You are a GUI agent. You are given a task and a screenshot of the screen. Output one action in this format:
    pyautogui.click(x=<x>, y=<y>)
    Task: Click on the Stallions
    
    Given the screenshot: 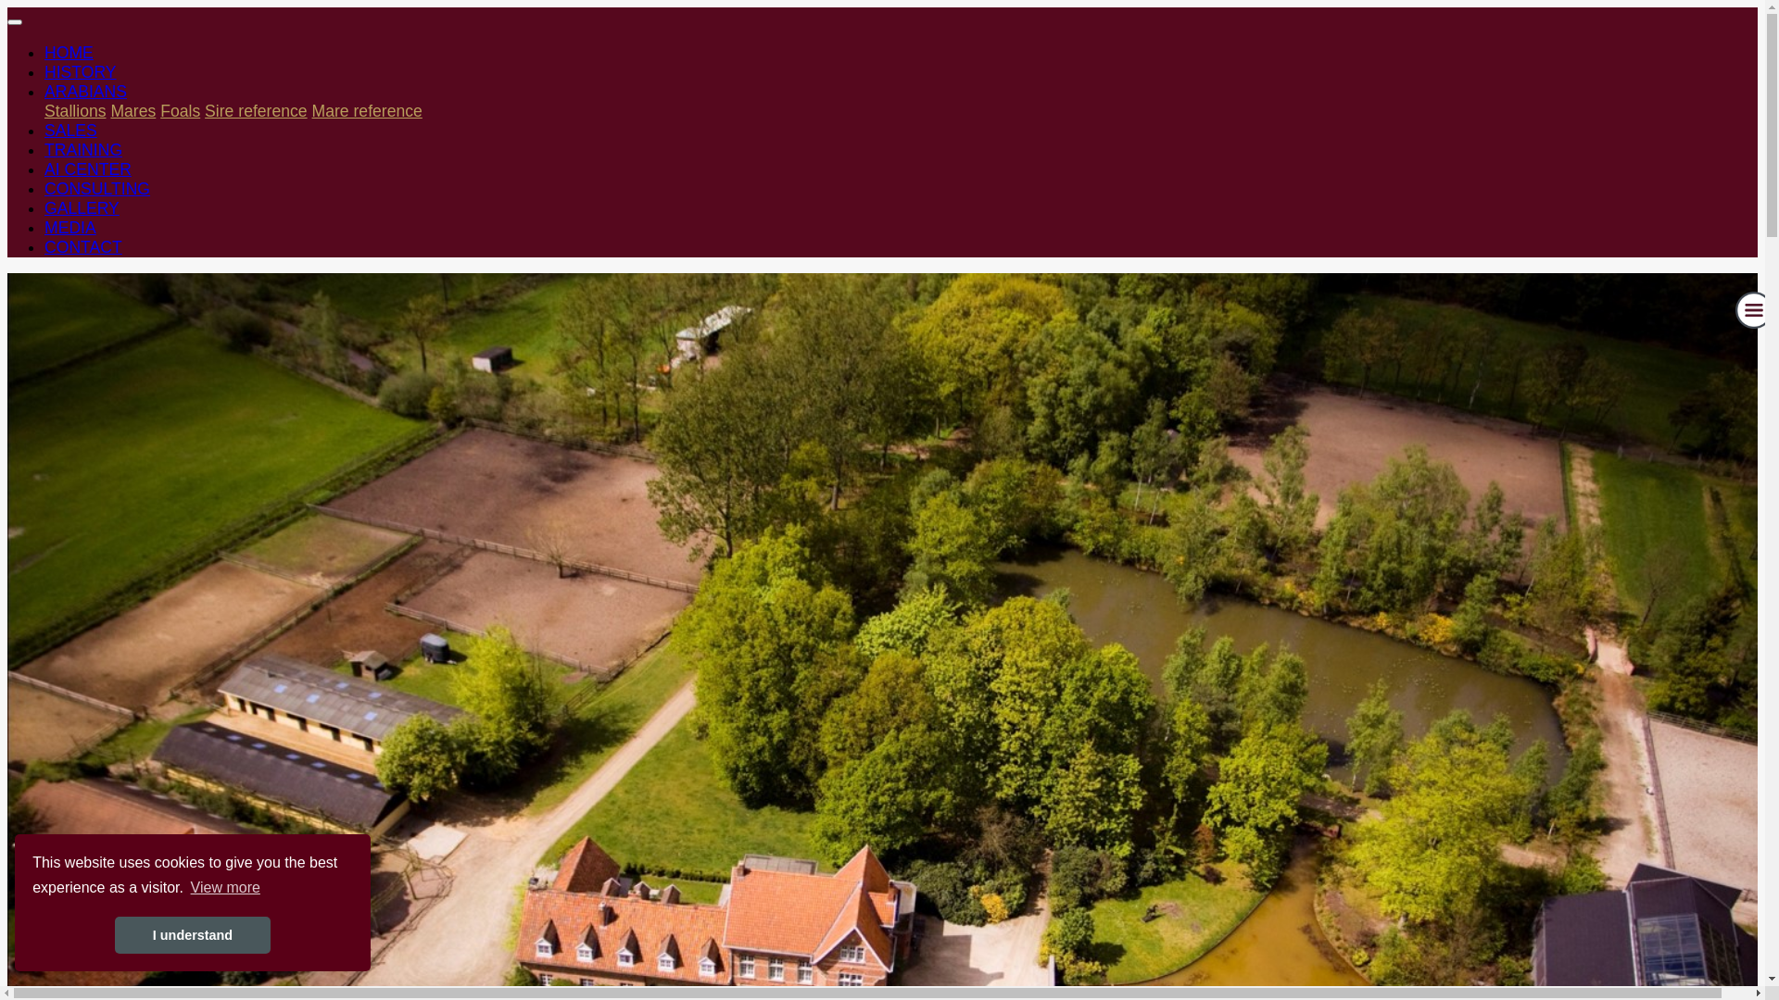 What is the action you would take?
    pyautogui.click(x=76, y=111)
    